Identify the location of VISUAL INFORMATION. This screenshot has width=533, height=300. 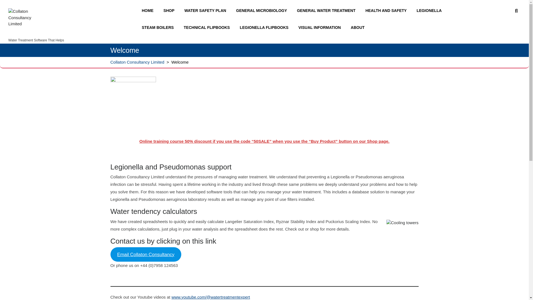
(321, 27).